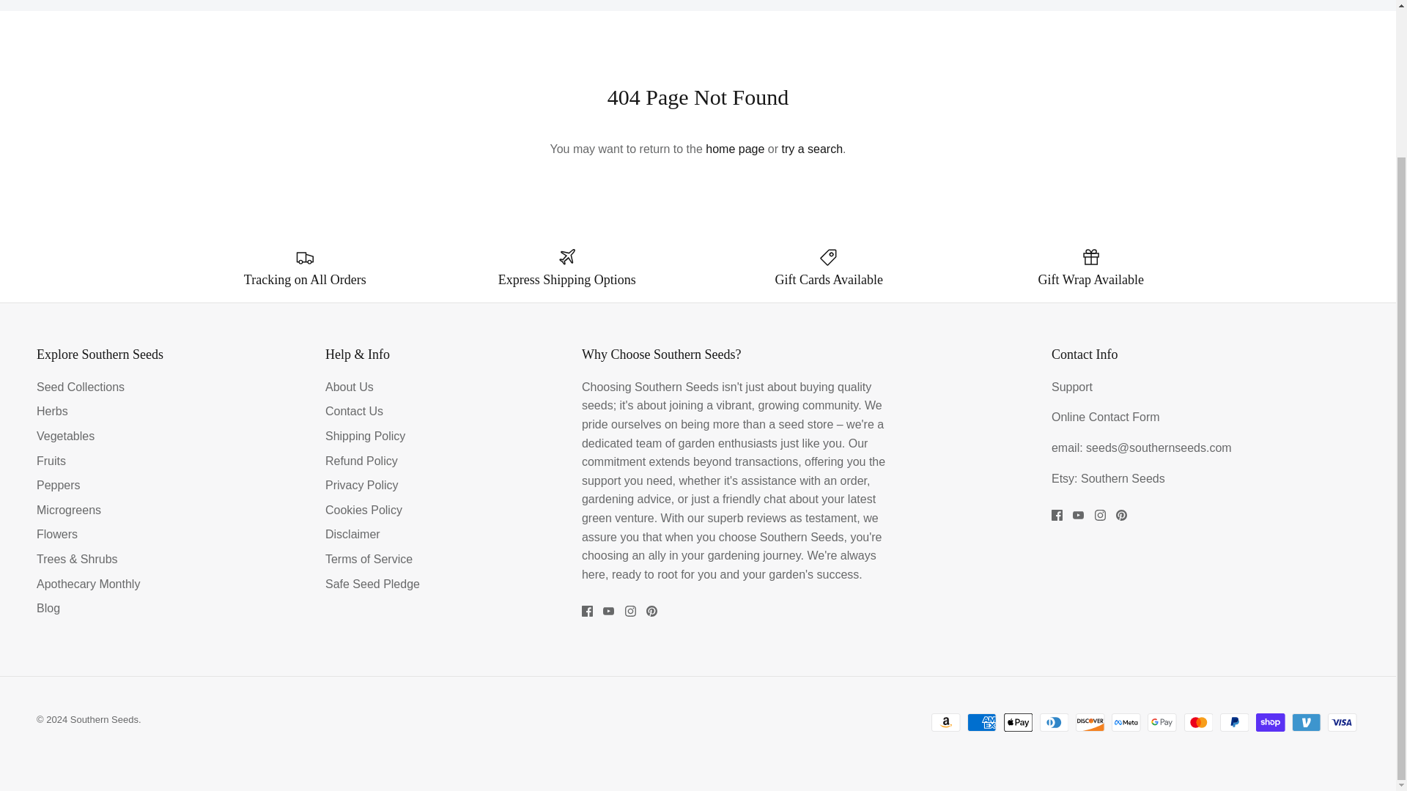 This screenshot has height=791, width=1407. I want to click on Instagram, so click(1100, 514).